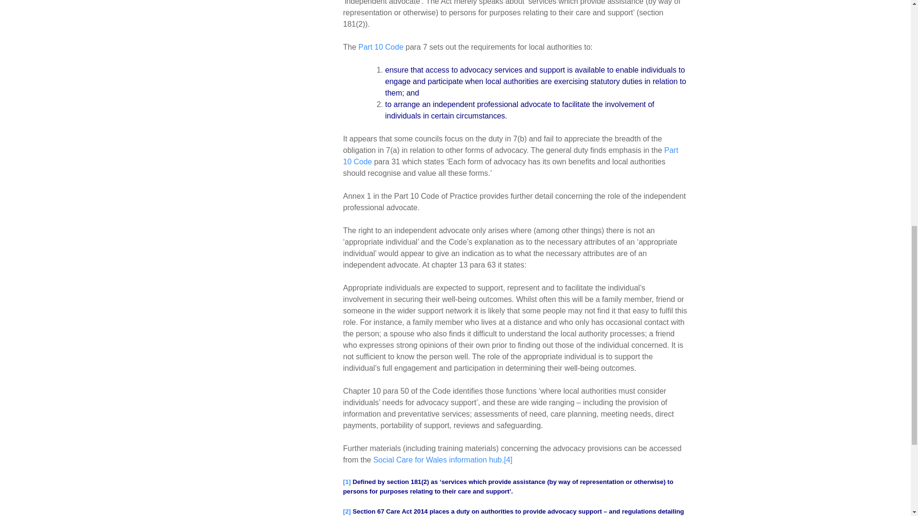 Image resolution: width=918 pixels, height=516 pixels. I want to click on Social Care for Wales information hub, so click(438, 460).